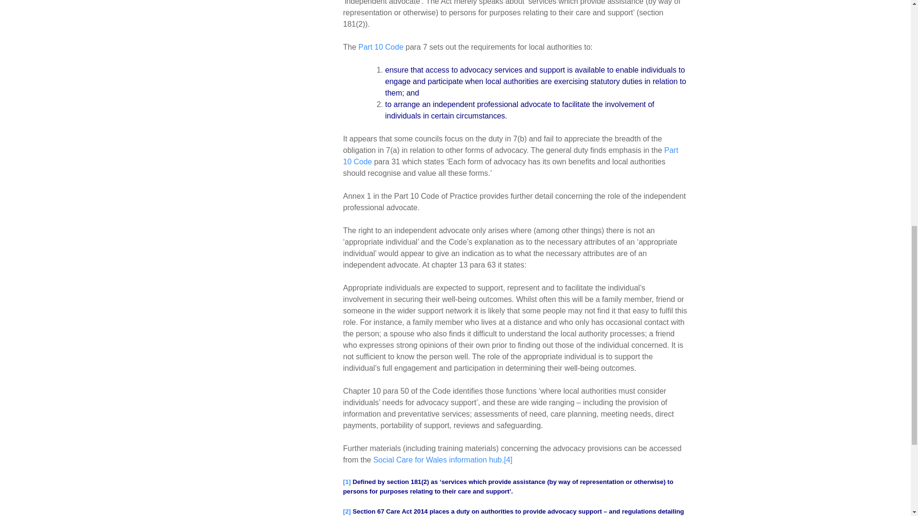 Image resolution: width=918 pixels, height=516 pixels. I want to click on Social Care for Wales information hub, so click(438, 460).